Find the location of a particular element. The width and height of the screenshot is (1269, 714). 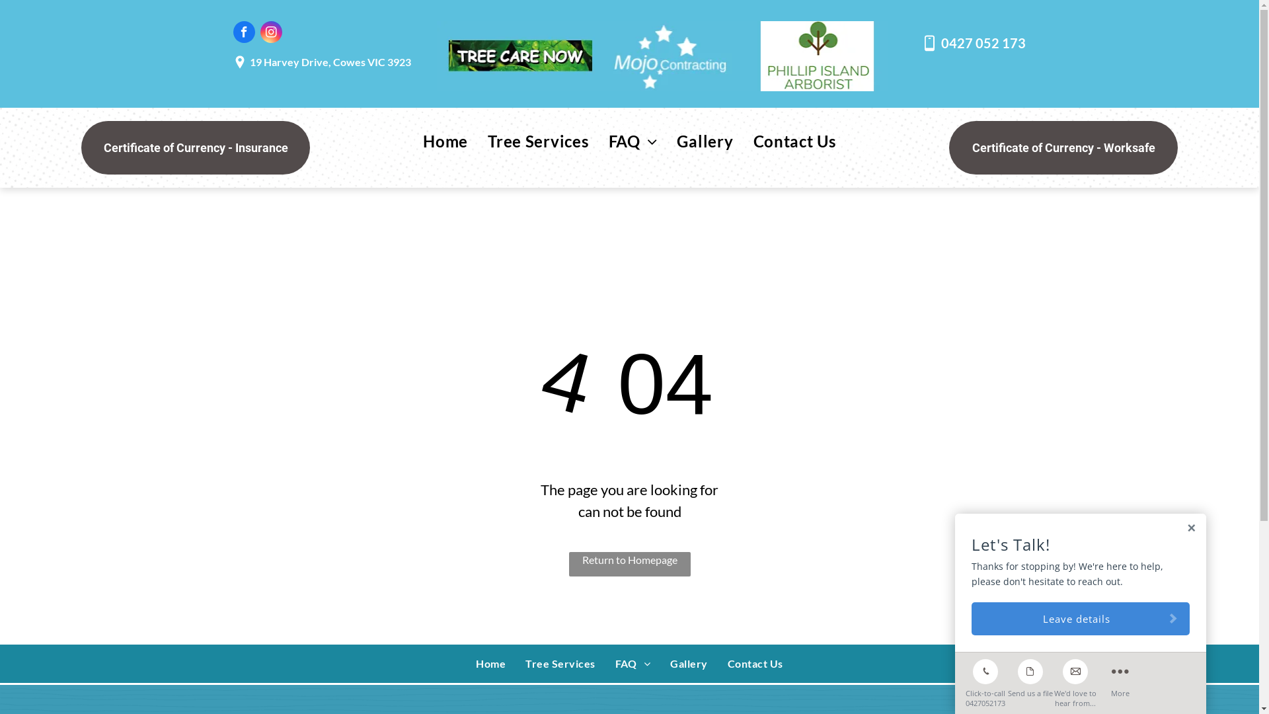

Certificate of Currency - Worksafe is located at coordinates (1063, 148).